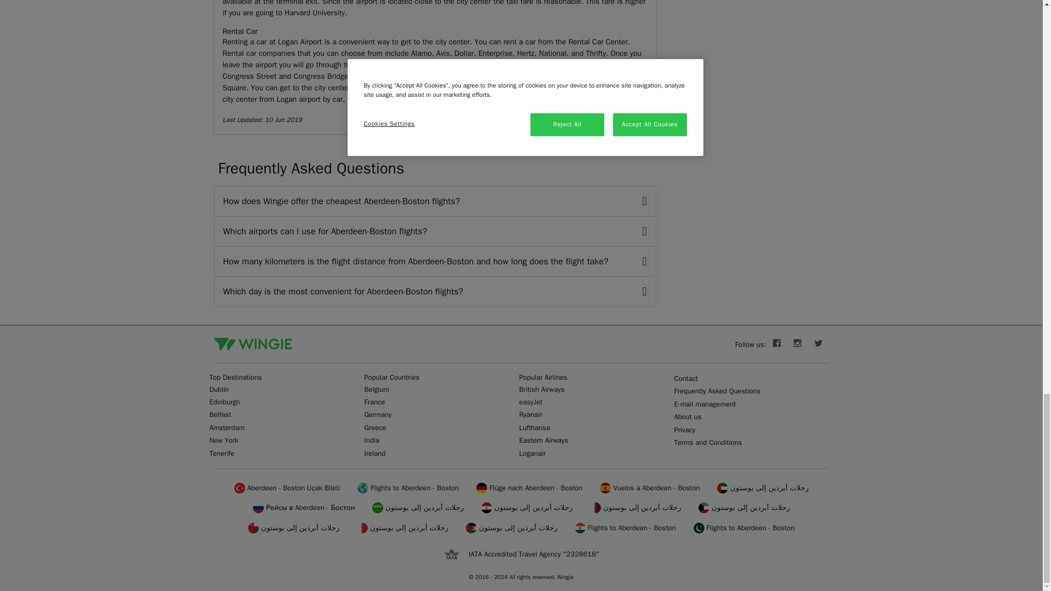 Image resolution: width=1051 pixels, height=591 pixels. Describe the element at coordinates (377, 390) in the screenshot. I see `Belgium` at that location.